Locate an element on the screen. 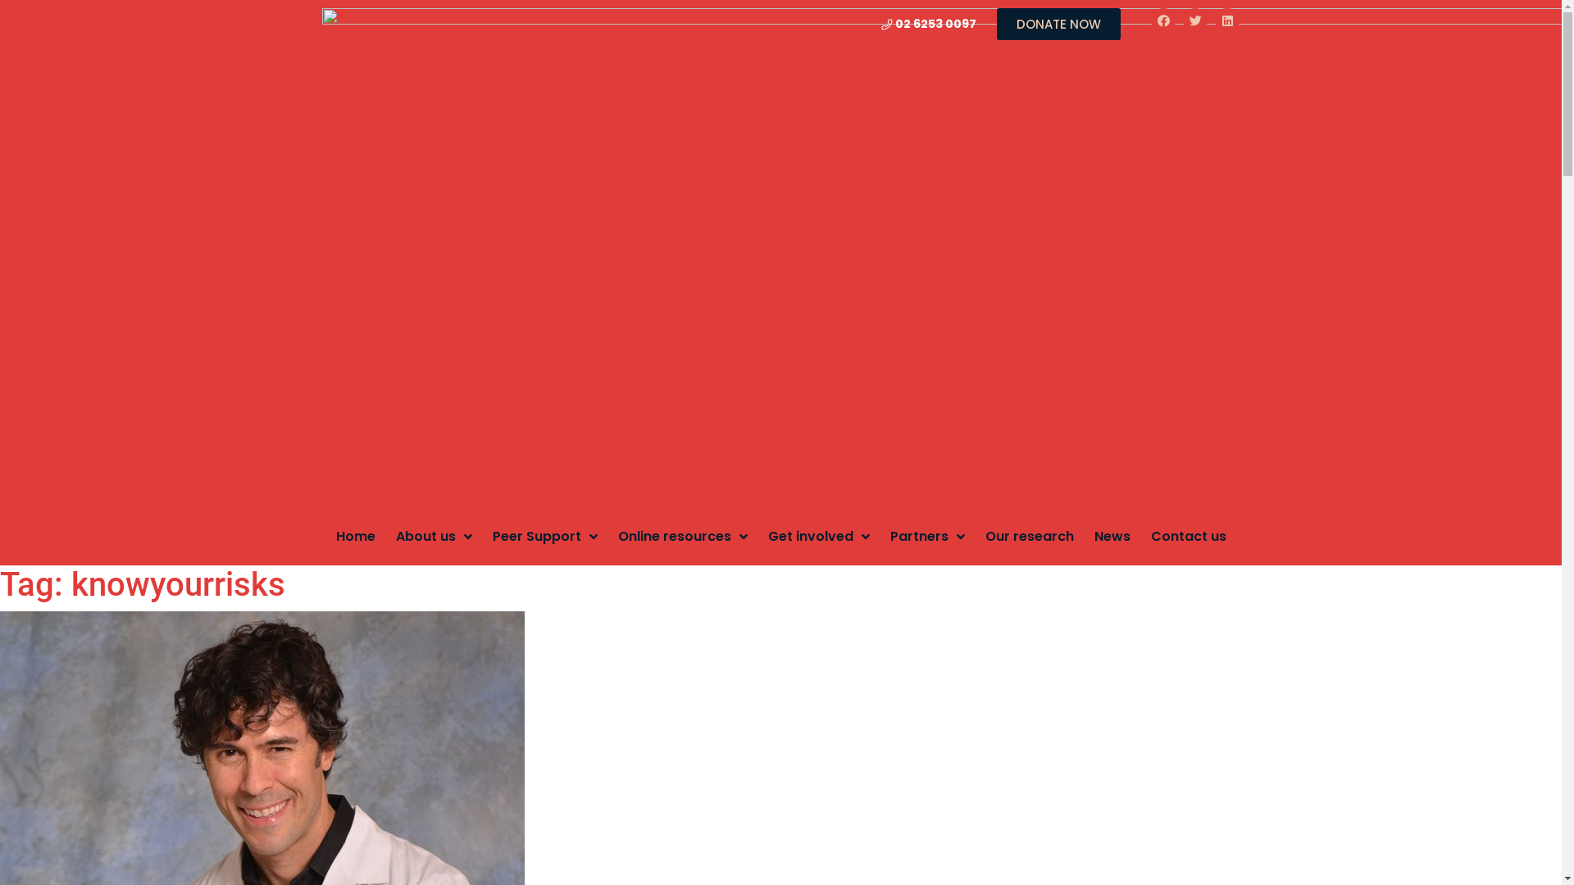  Contact us is located at coordinates (1189, 536).